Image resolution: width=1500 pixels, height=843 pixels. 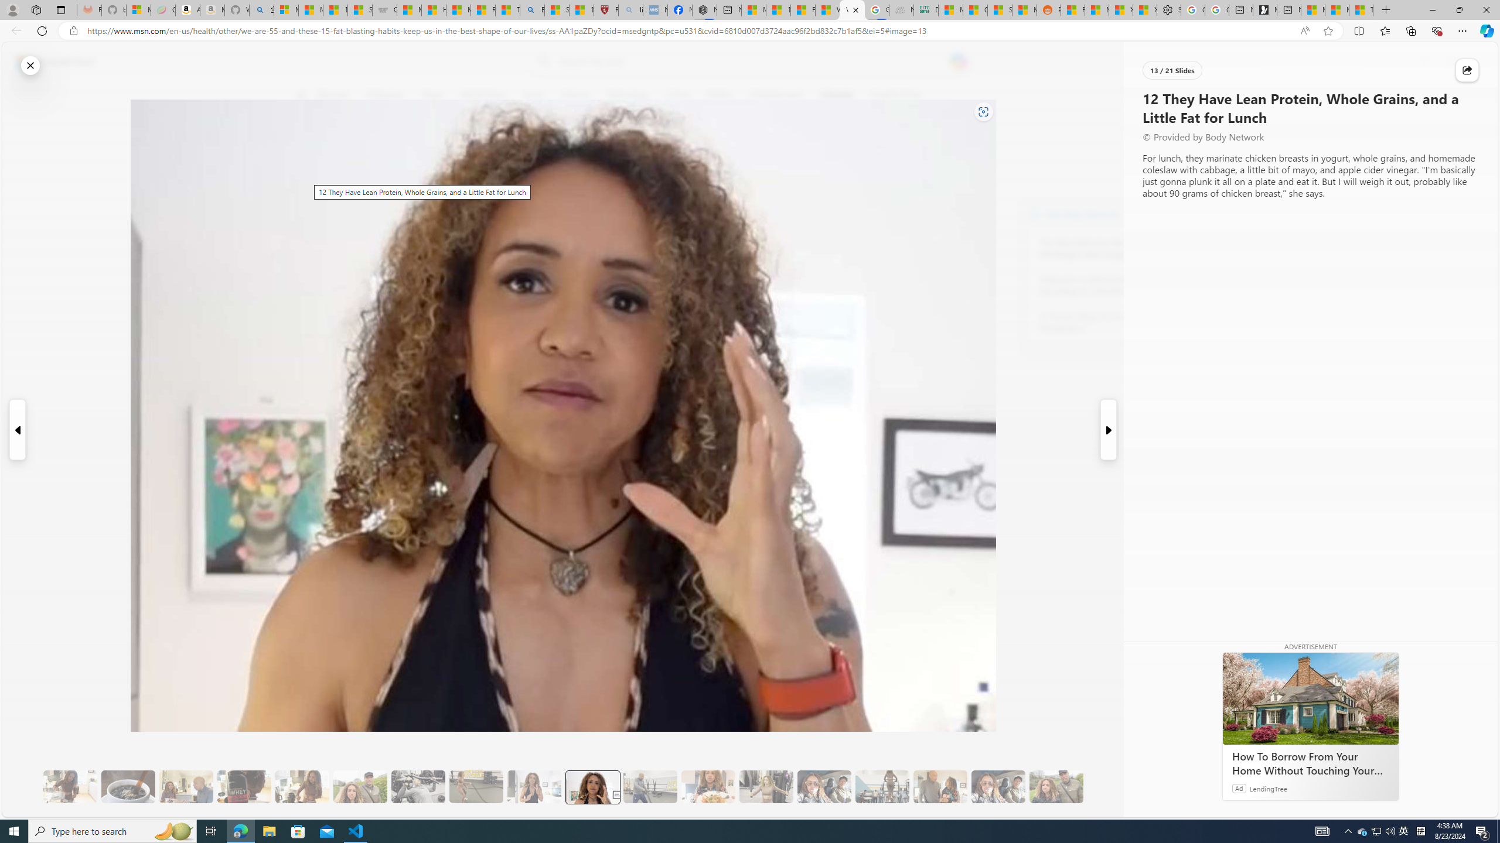 What do you see at coordinates (998, 787) in the screenshot?
I see `19 It Also Simplifies Thiings` at bounding box center [998, 787].